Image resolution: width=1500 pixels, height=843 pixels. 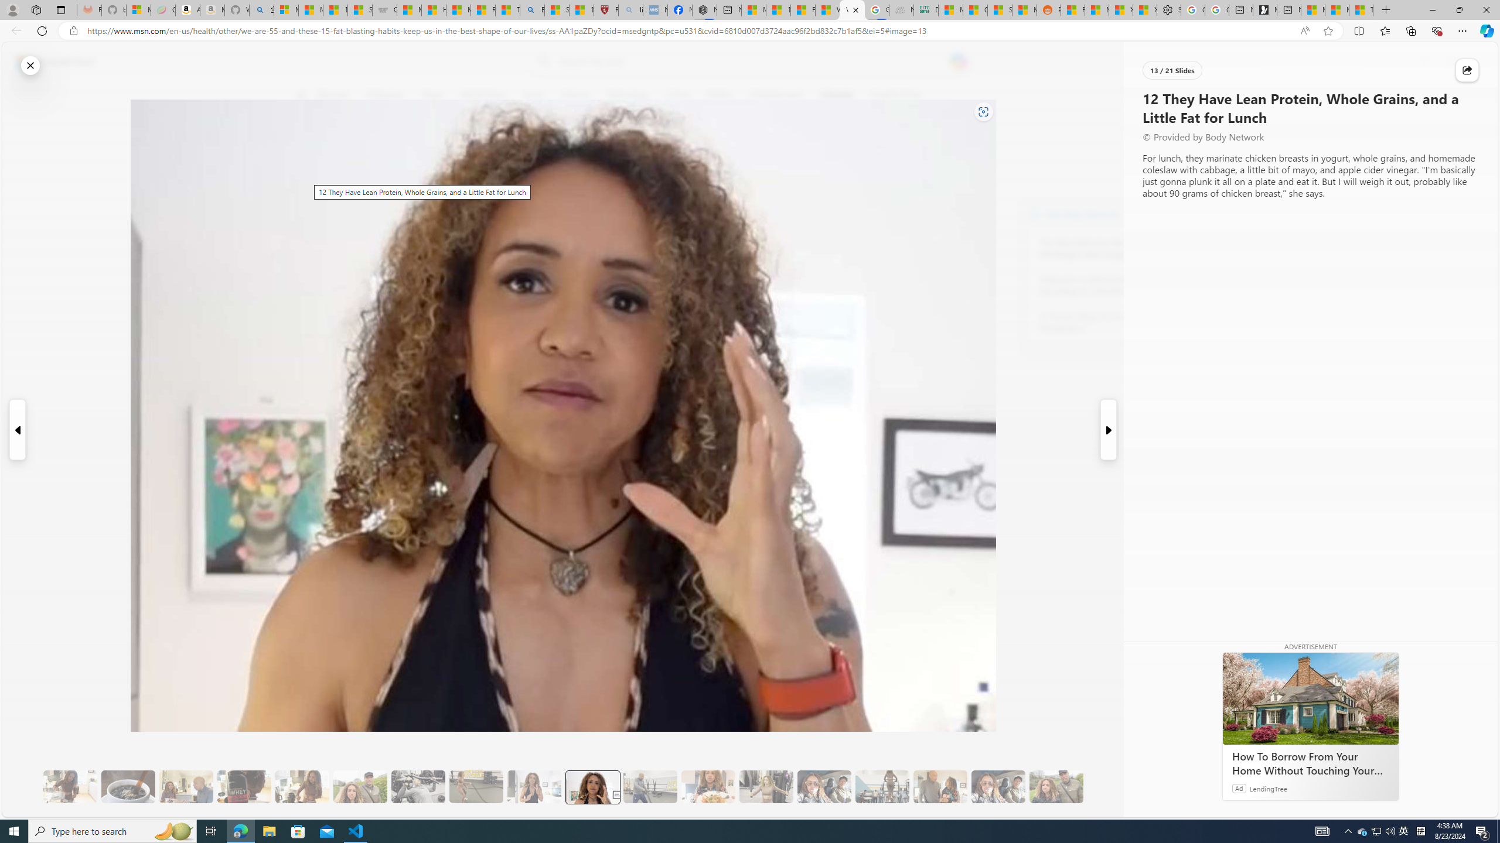 What do you see at coordinates (998, 787) in the screenshot?
I see `19 It Also Simplifies Thiings` at bounding box center [998, 787].